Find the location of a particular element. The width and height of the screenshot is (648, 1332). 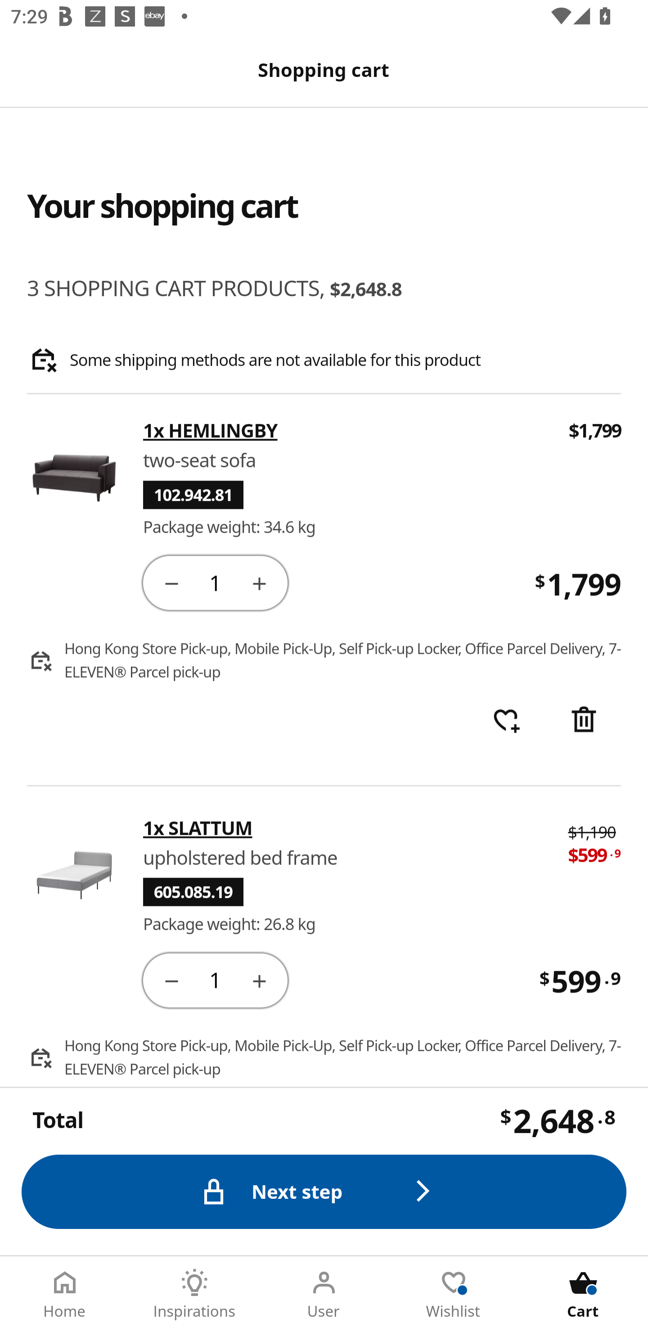

 is located at coordinates (584, 721).